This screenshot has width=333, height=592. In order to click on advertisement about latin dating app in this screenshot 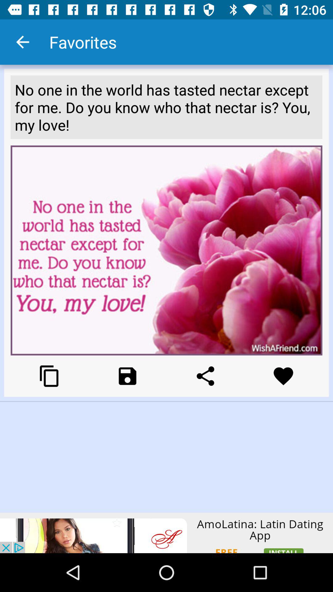, I will do `click(166, 533)`.